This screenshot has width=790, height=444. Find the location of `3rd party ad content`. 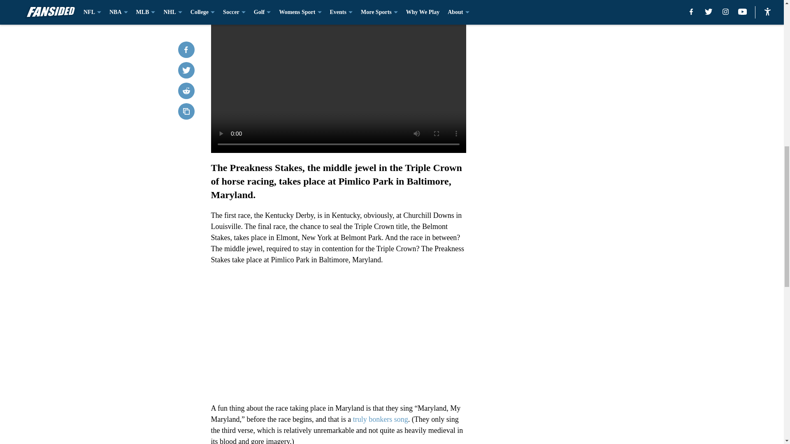

3rd party ad content is located at coordinates (569, 180).